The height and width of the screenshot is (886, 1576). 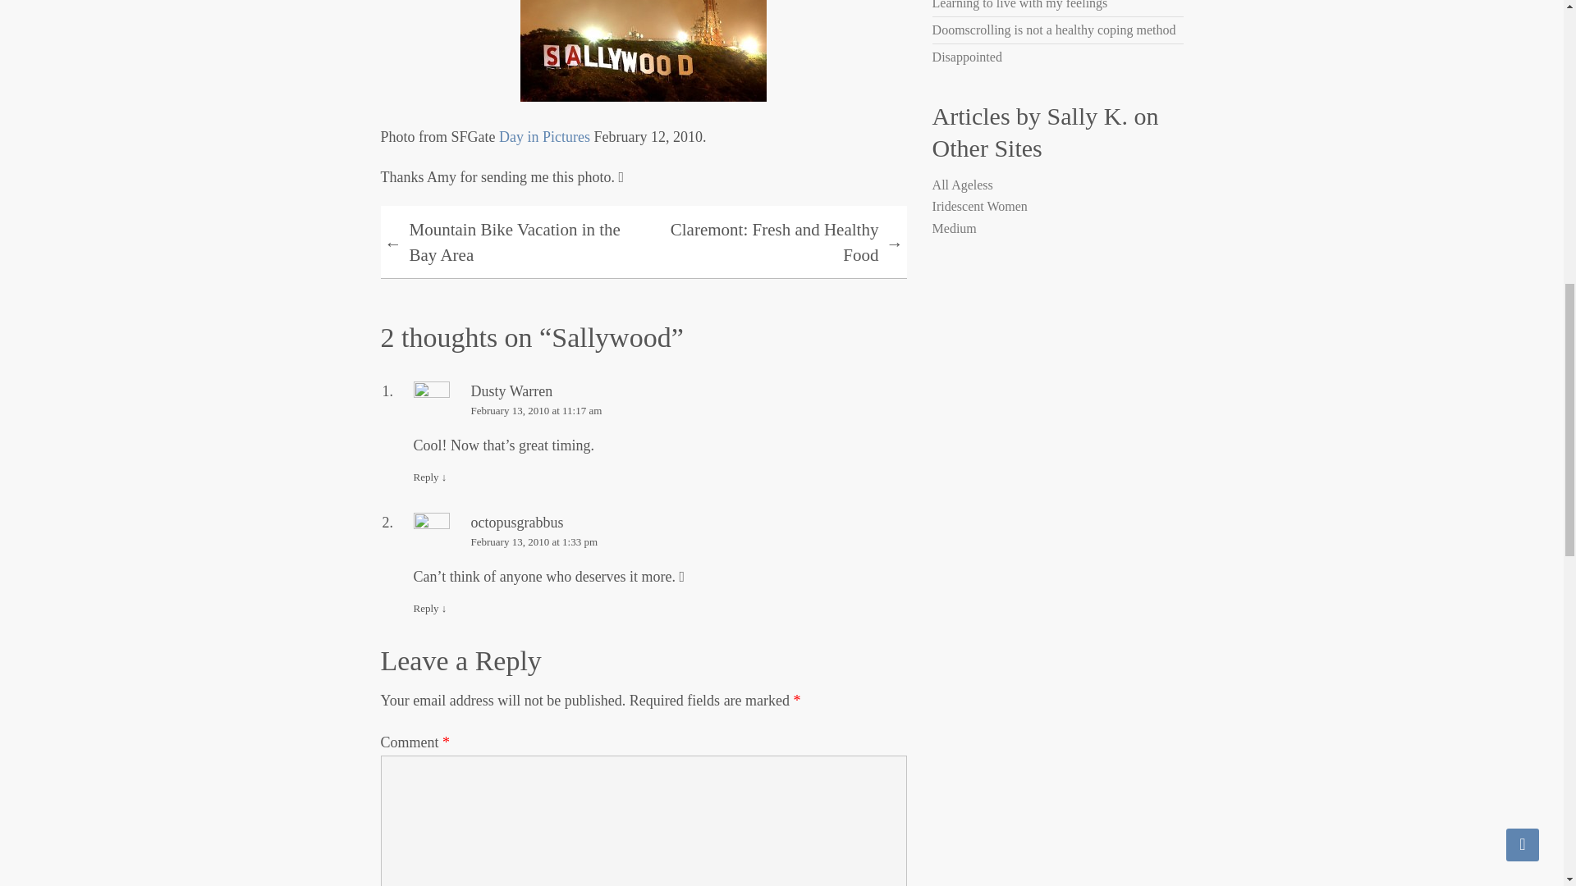 What do you see at coordinates (660, 410) in the screenshot?
I see `February 13, 2010 at 11:17 am` at bounding box center [660, 410].